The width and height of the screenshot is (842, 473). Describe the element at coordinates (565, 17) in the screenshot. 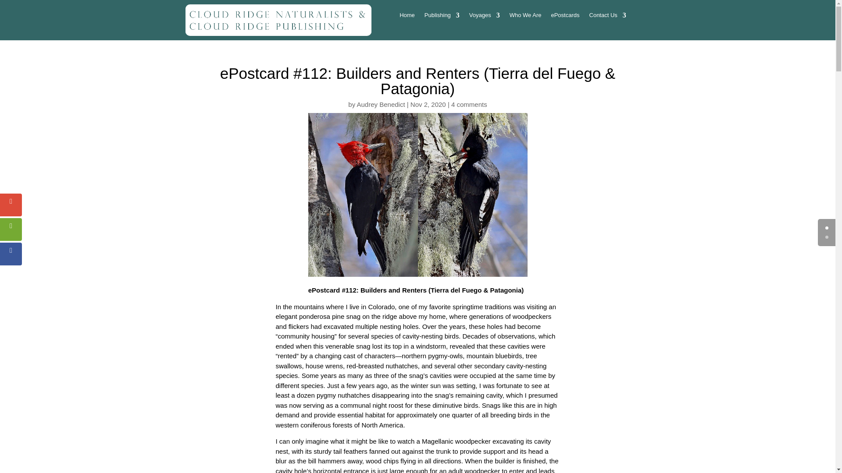

I see `ePostcards` at that location.